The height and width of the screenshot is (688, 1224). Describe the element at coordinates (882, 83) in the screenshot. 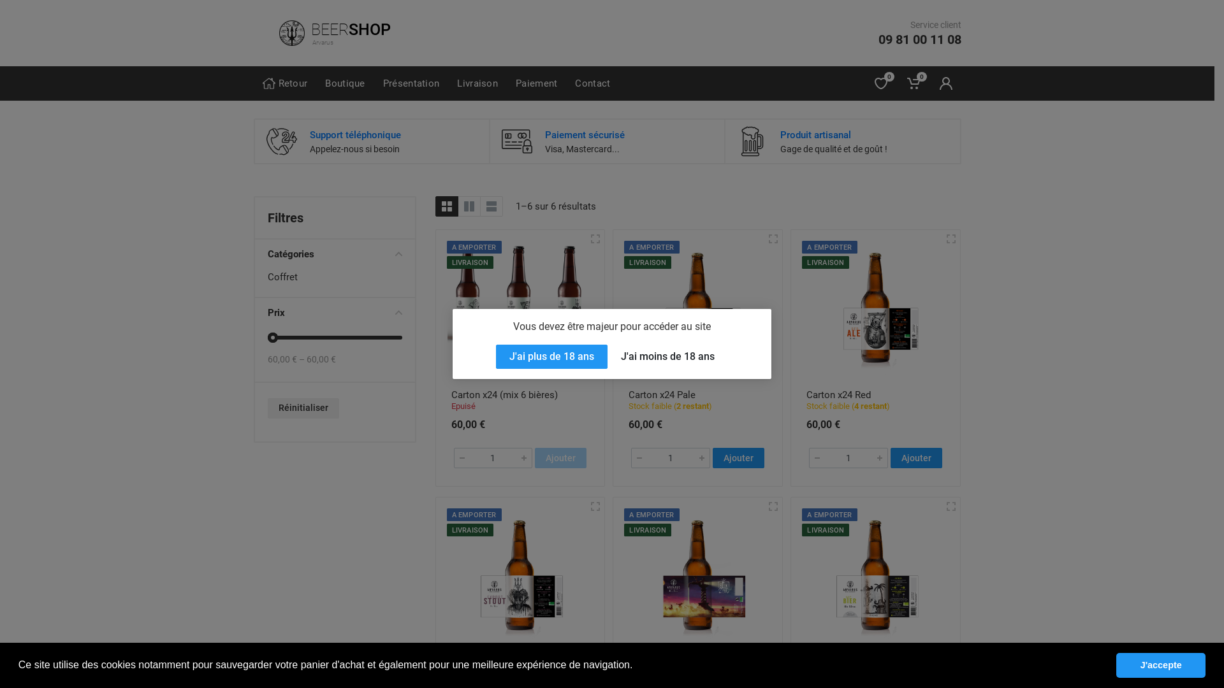

I see `0` at that location.